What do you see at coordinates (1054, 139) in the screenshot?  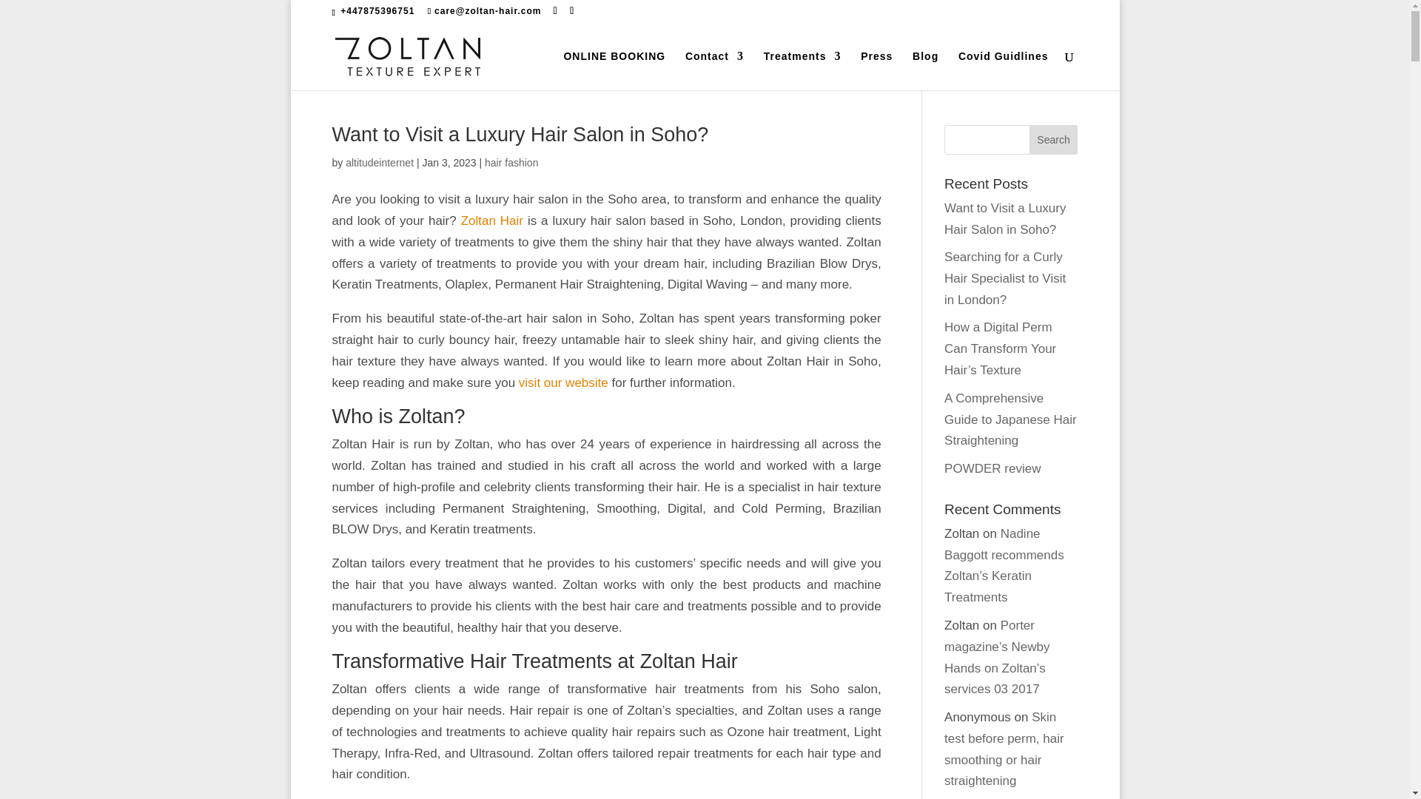 I see `Search` at bounding box center [1054, 139].